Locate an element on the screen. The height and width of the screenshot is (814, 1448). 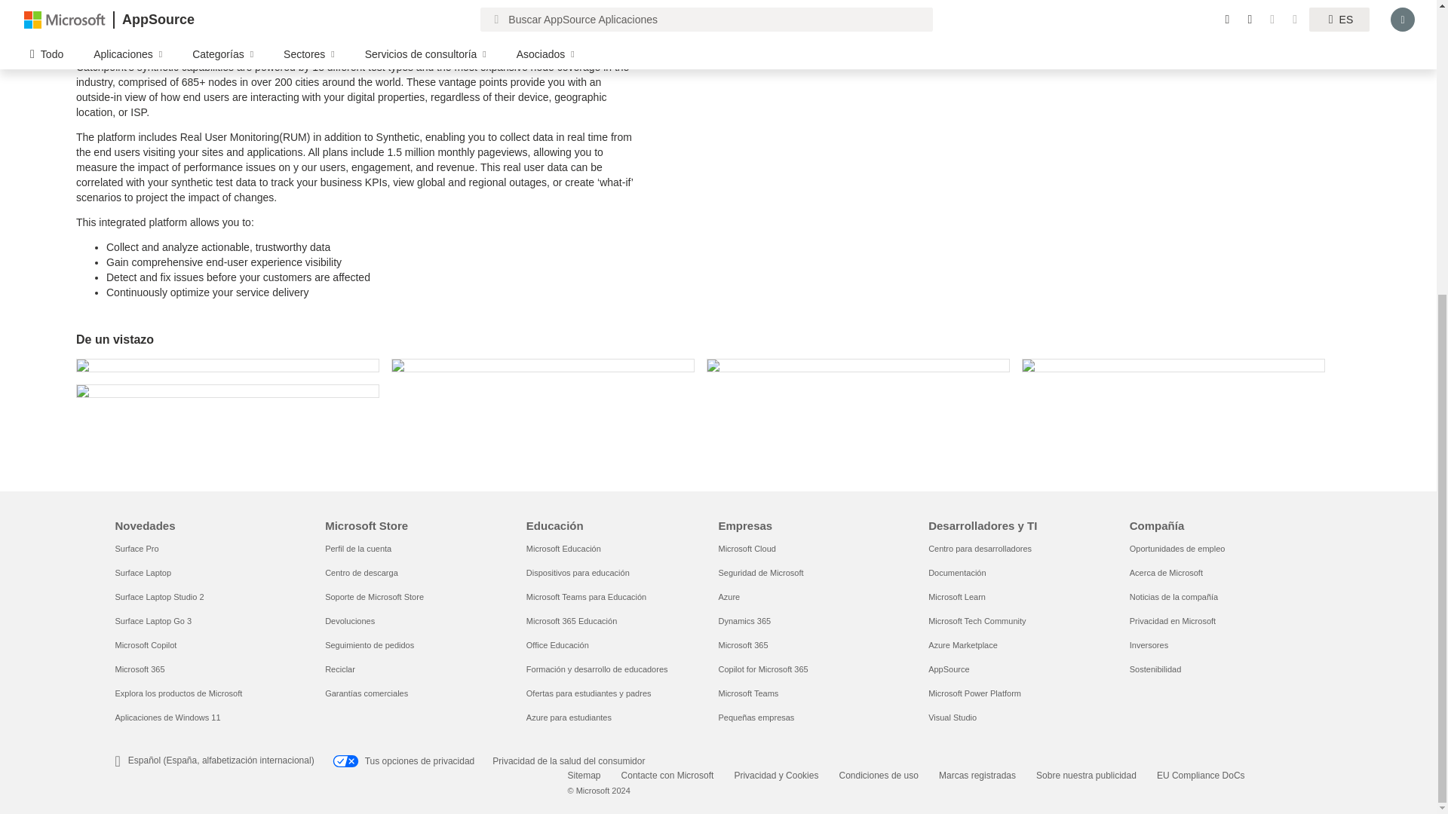
Devoluciones is located at coordinates (350, 621).